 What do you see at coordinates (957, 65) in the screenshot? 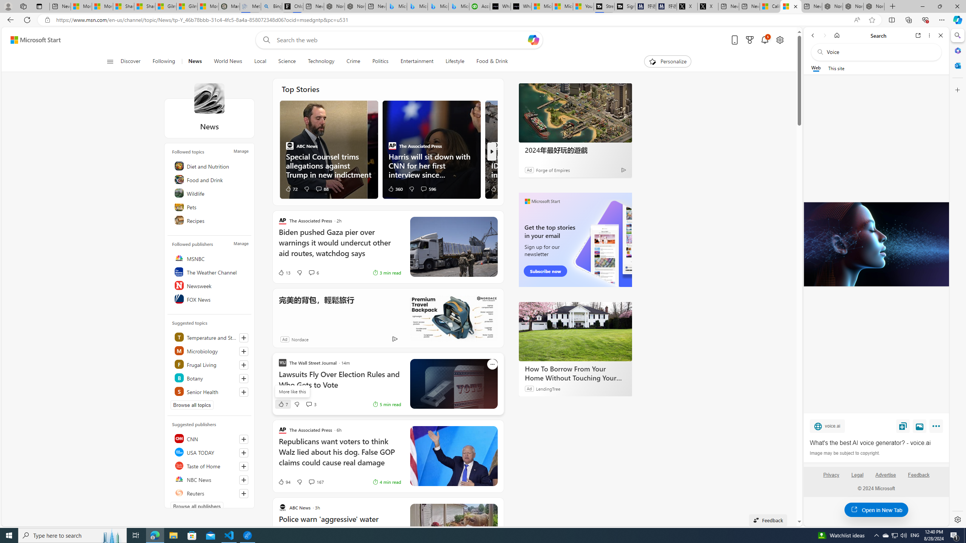
I see `Outlook` at bounding box center [957, 65].